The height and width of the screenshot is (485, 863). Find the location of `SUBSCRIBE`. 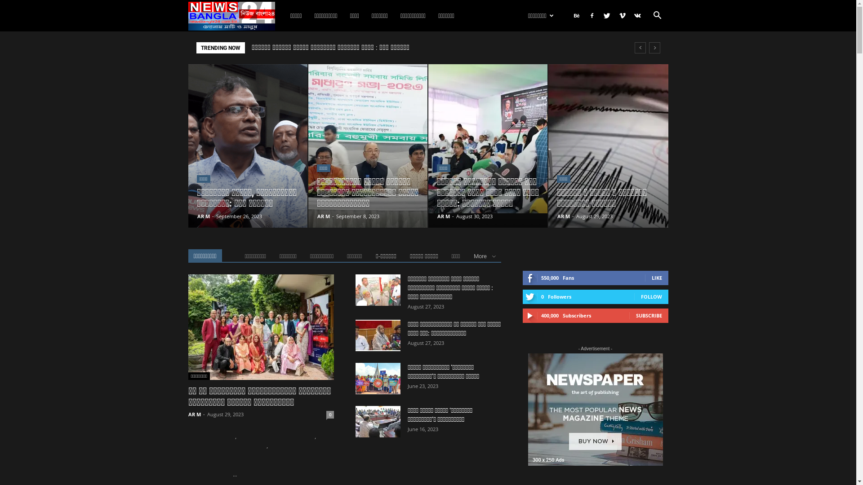

SUBSCRIBE is located at coordinates (649, 315).